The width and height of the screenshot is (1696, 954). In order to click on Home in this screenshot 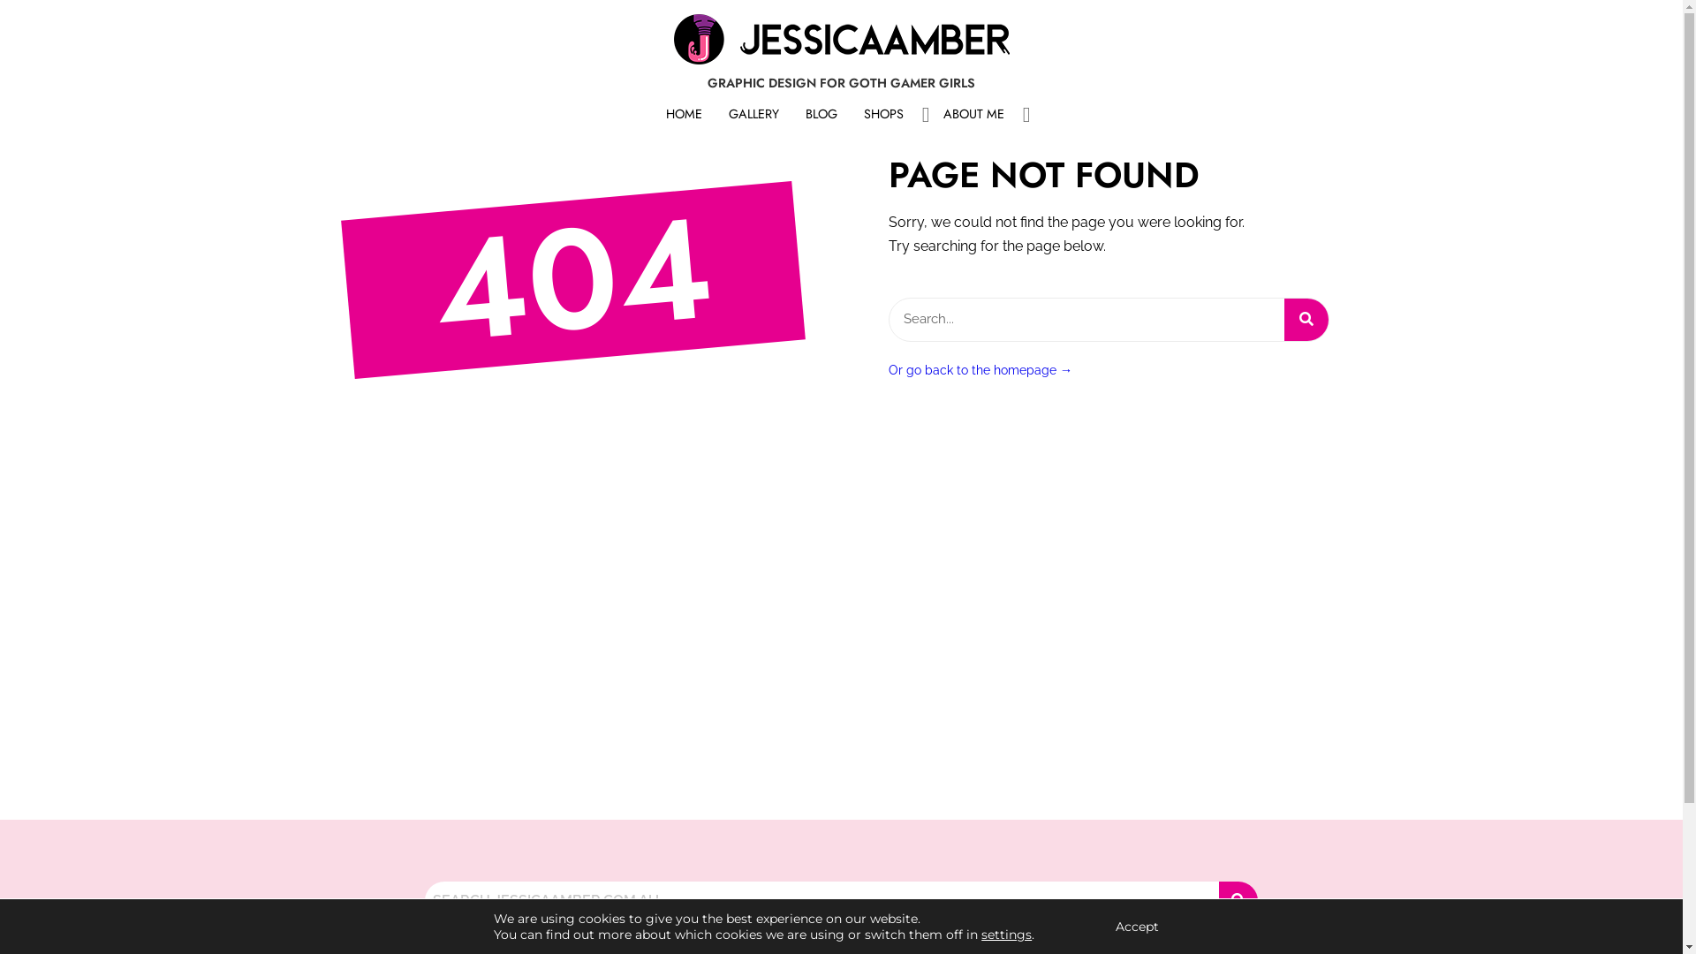, I will do `click(841, 178)`.